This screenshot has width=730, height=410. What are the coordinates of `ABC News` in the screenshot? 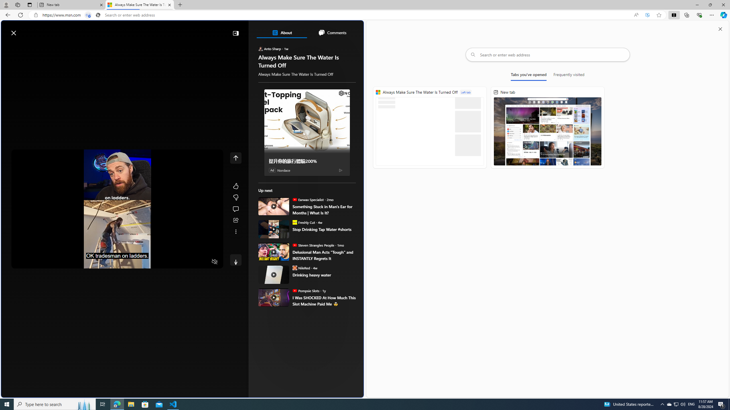 It's located at (278, 208).